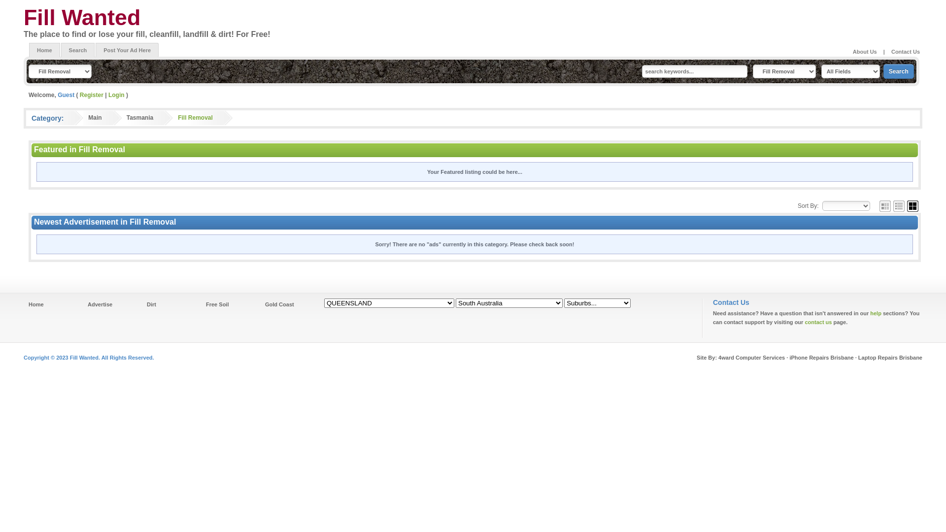  I want to click on Home, so click(44, 50).